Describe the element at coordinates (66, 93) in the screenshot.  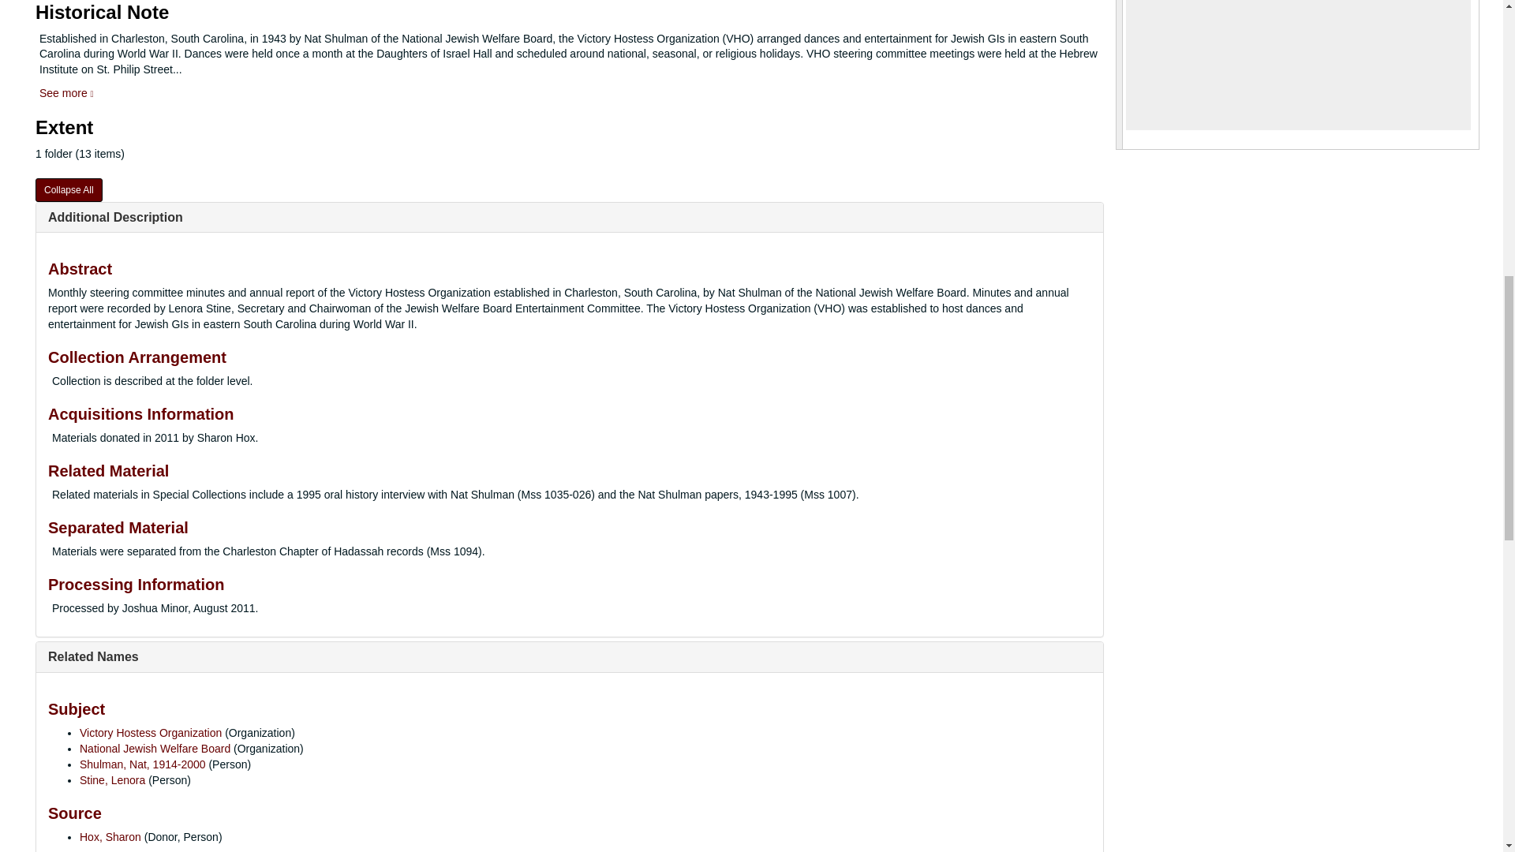
I see `See more` at that location.